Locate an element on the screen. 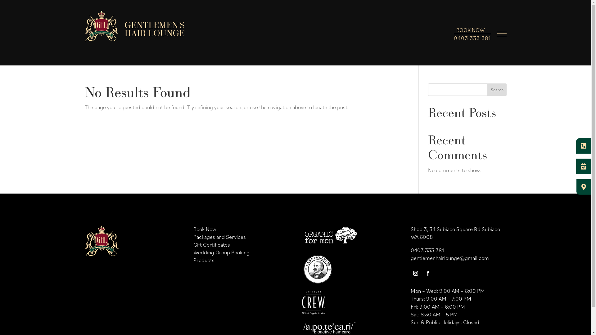 The height and width of the screenshot is (335, 596). BOOK NOW is located at coordinates (471, 30).